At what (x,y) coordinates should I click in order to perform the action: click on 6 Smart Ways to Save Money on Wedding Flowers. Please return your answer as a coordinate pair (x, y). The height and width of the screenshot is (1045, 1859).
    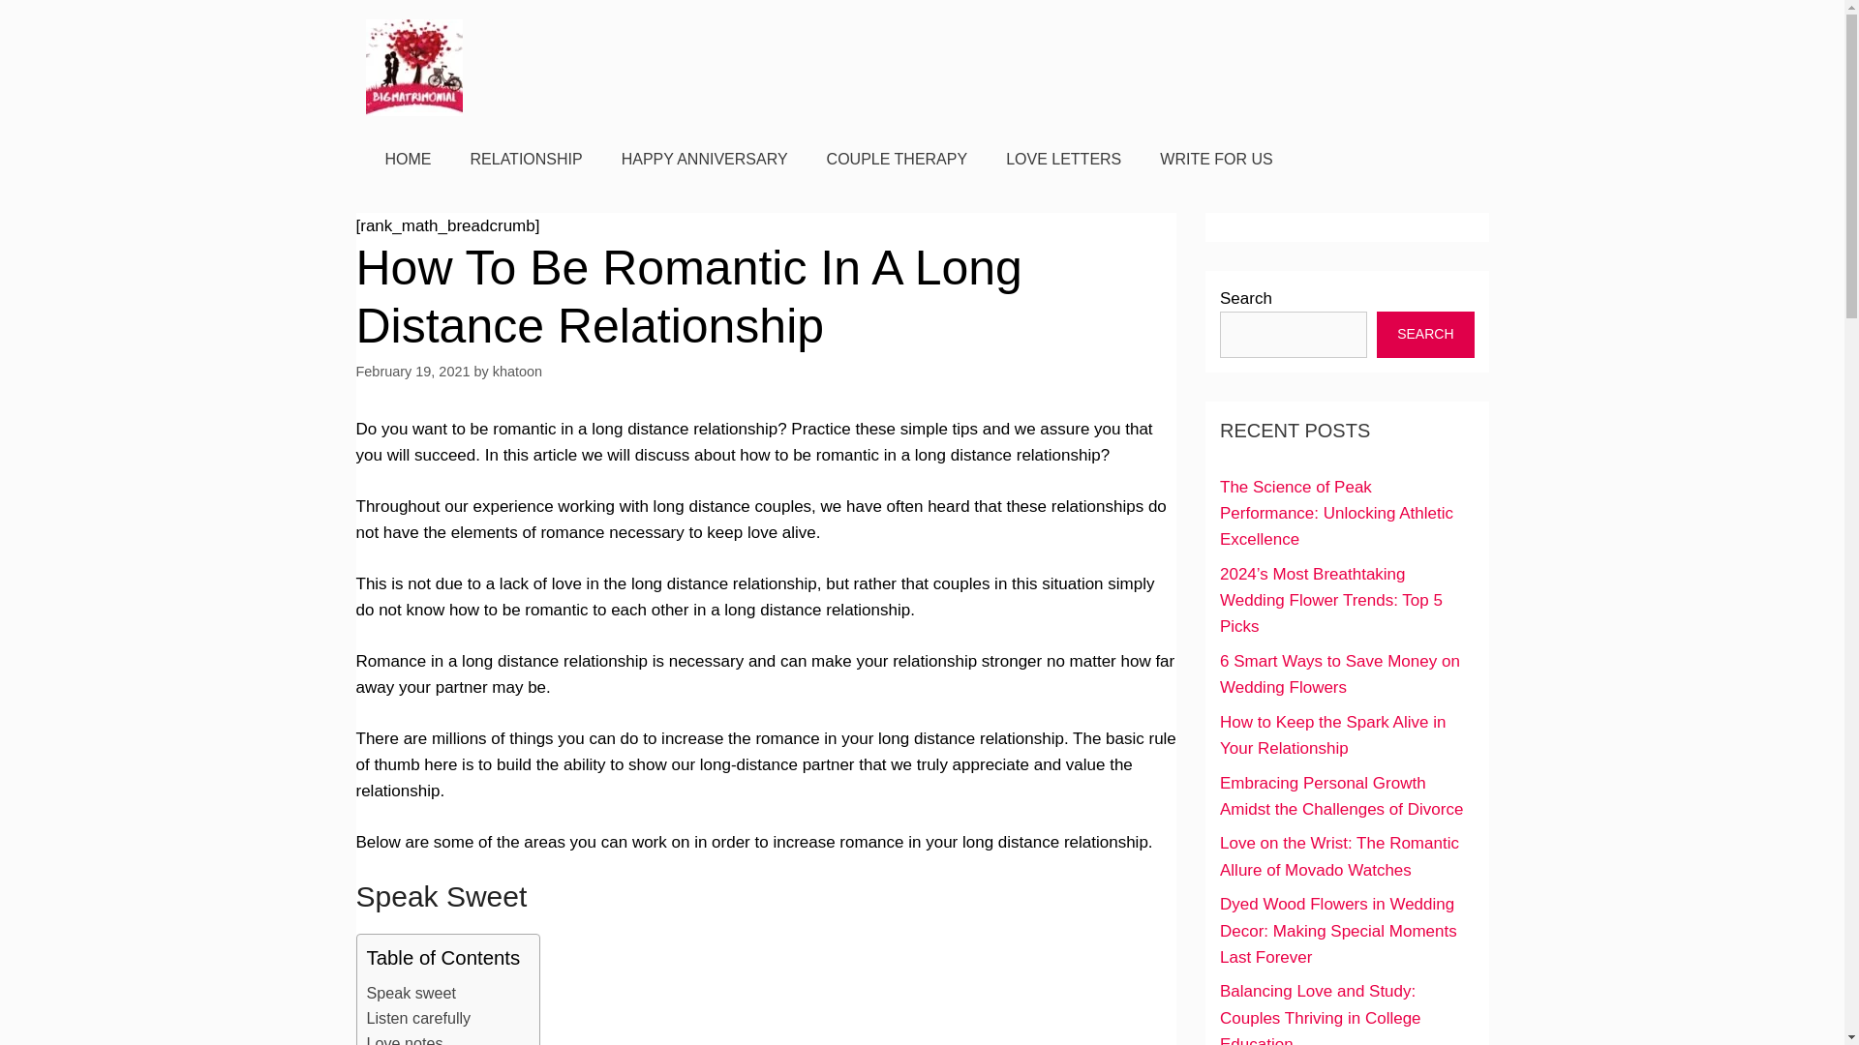
    Looking at the image, I should click on (1339, 673).